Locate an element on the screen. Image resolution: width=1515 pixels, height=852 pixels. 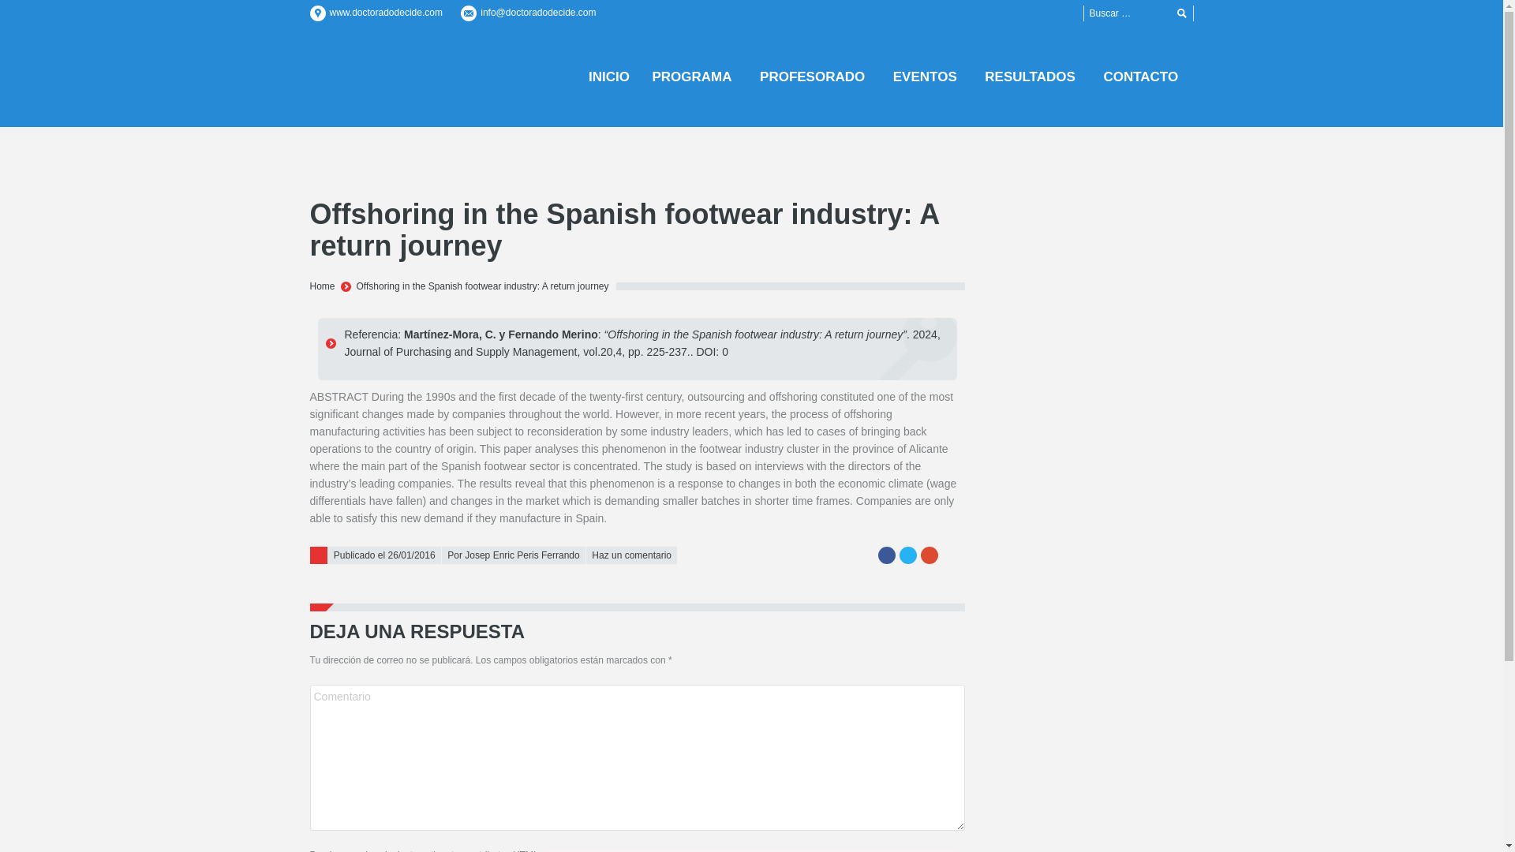
Publicar el comentario is located at coordinates (75, 9).